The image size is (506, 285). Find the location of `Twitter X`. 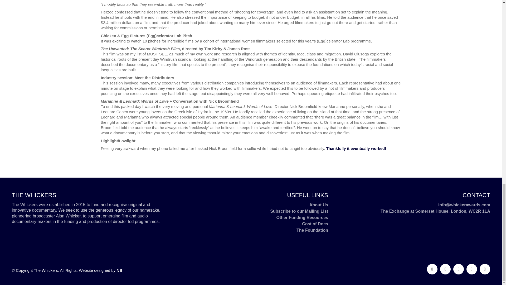

Twitter X is located at coordinates (459, 269).